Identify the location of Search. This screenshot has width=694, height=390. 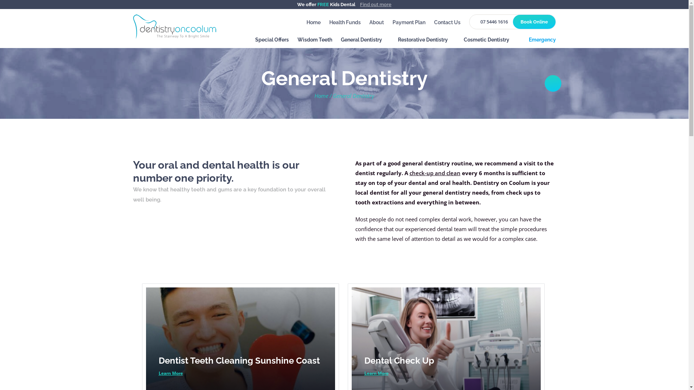
(528, 13).